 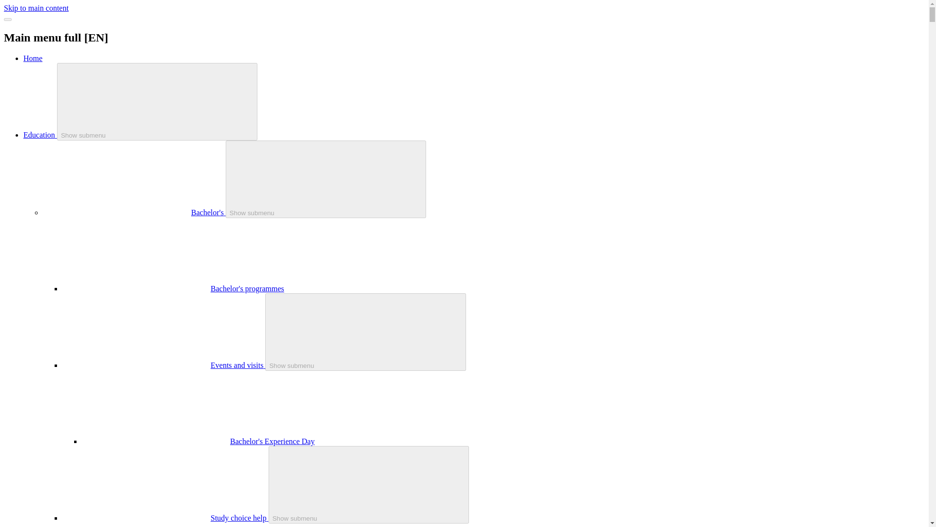 What do you see at coordinates (36, 8) in the screenshot?
I see `Skip to main content` at bounding box center [36, 8].